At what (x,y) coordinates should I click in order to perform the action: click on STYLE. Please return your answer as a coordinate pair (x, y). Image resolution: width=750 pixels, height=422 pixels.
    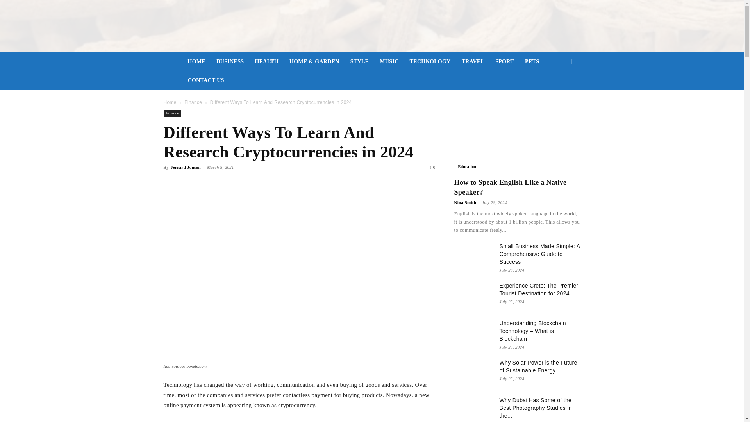
    Looking at the image, I should click on (359, 62).